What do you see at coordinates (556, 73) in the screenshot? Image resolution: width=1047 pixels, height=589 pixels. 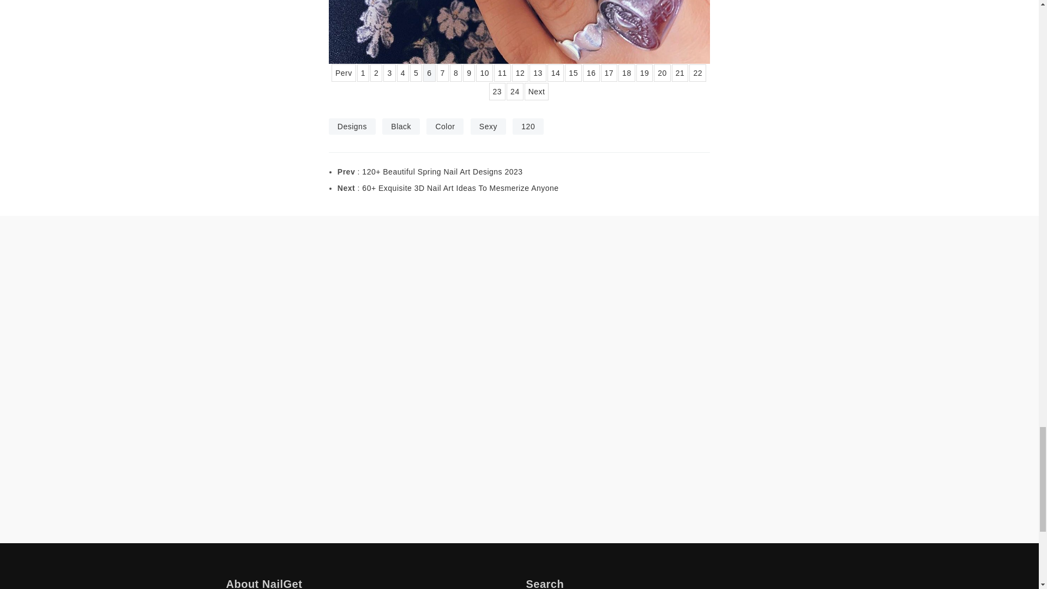 I see `14` at bounding box center [556, 73].